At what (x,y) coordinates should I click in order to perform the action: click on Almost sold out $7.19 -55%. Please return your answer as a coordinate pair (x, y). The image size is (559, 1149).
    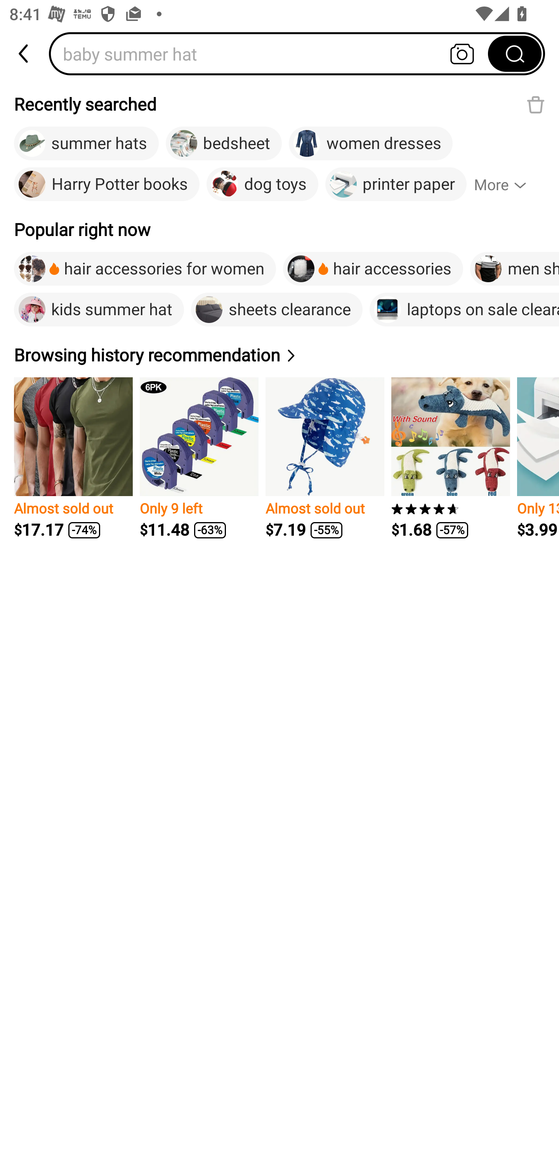
    Looking at the image, I should click on (325, 458).